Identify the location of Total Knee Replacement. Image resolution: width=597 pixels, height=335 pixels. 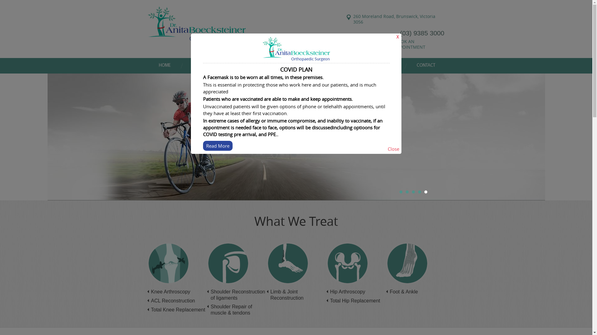
(178, 310).